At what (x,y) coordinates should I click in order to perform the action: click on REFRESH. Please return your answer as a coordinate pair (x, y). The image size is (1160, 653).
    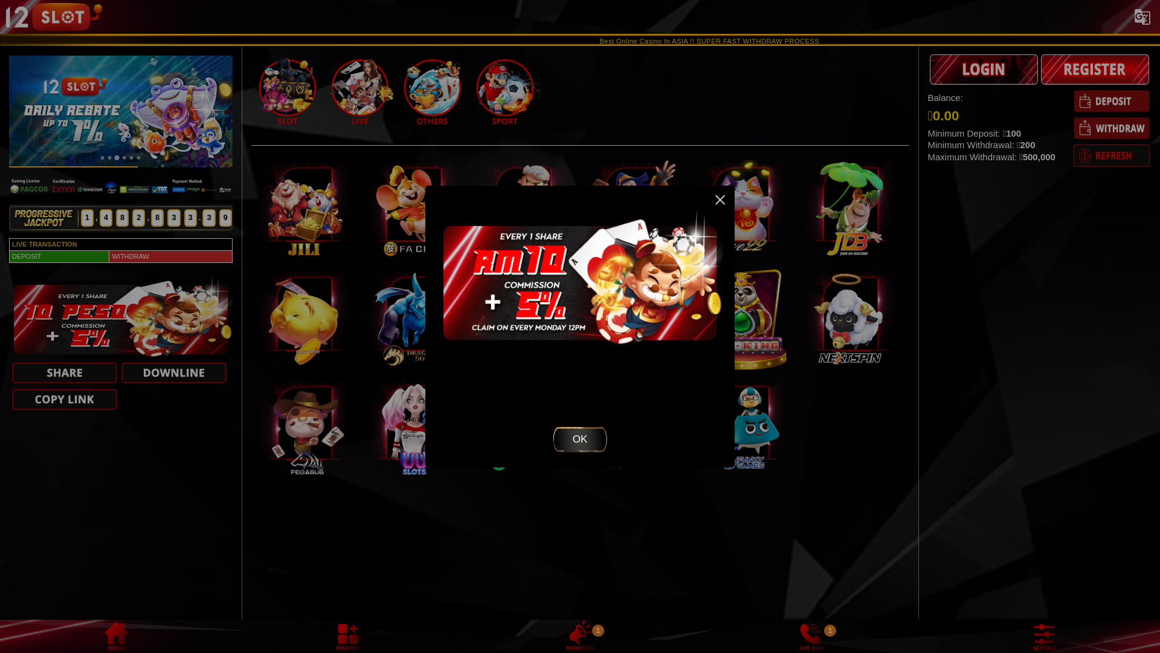
    Looking at the image, I should click on (1112, 155).